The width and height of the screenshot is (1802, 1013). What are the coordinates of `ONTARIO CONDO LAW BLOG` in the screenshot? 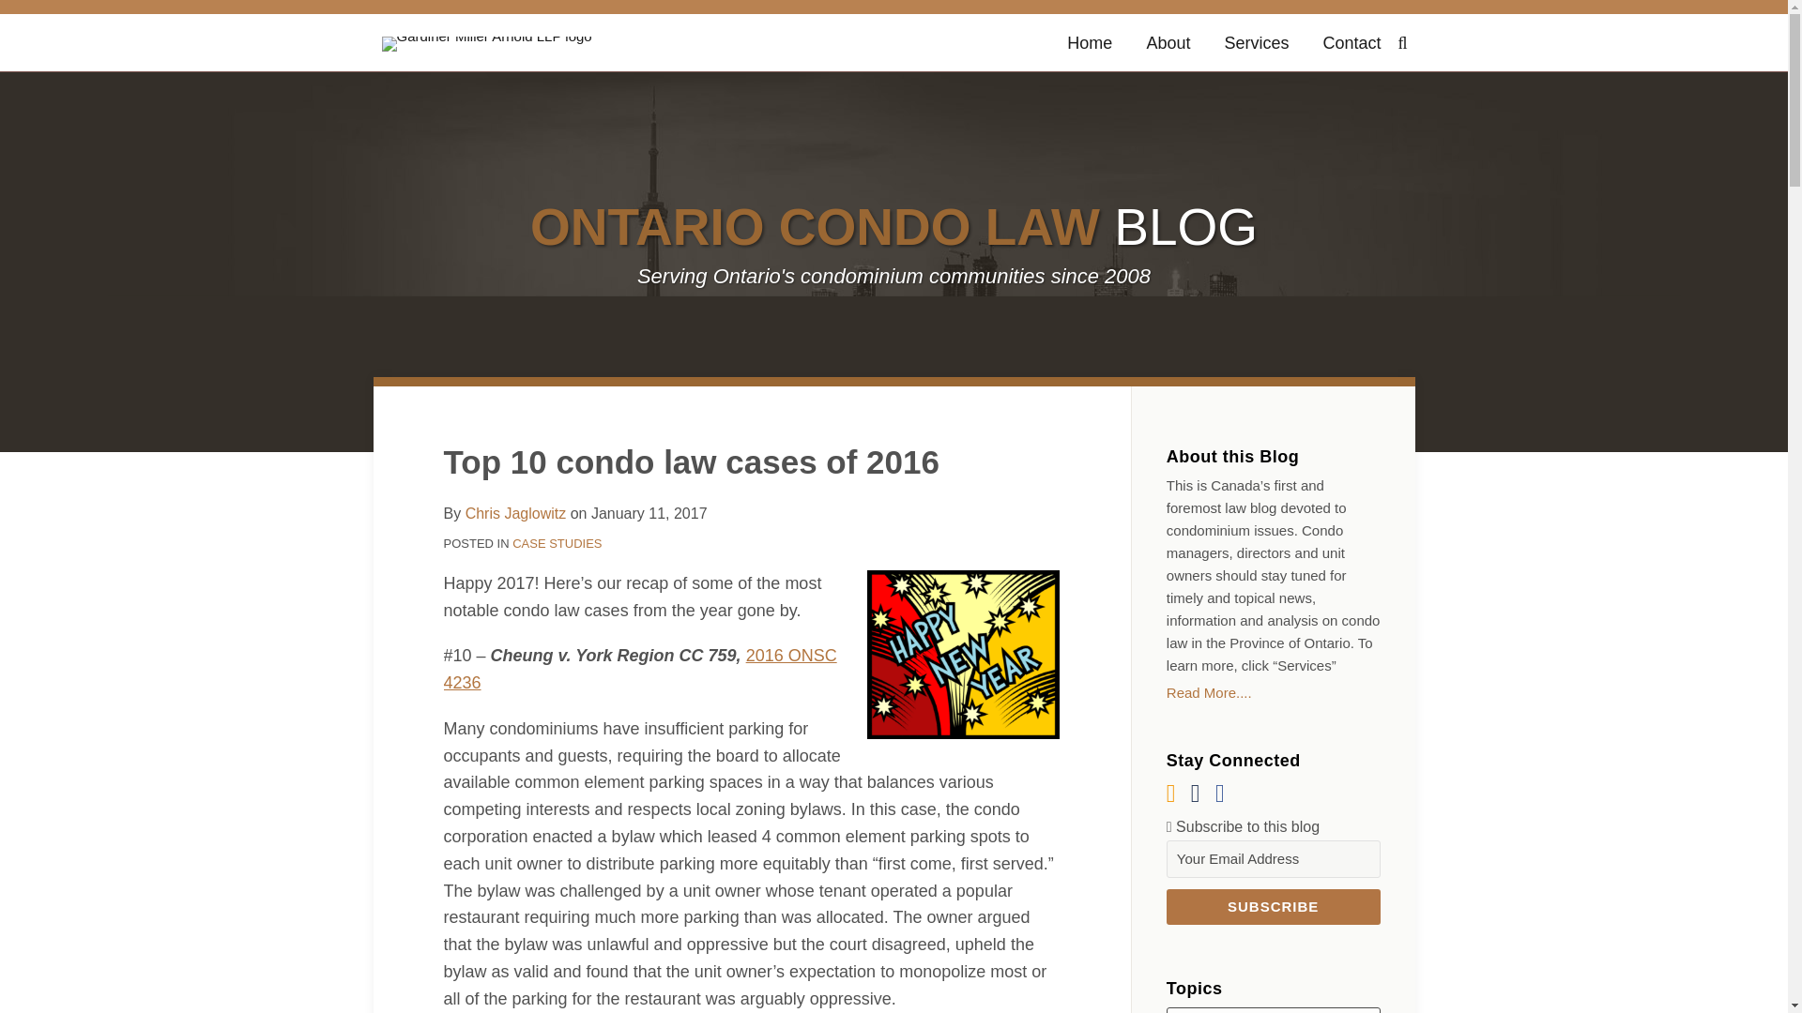 It's located at (893, 227).